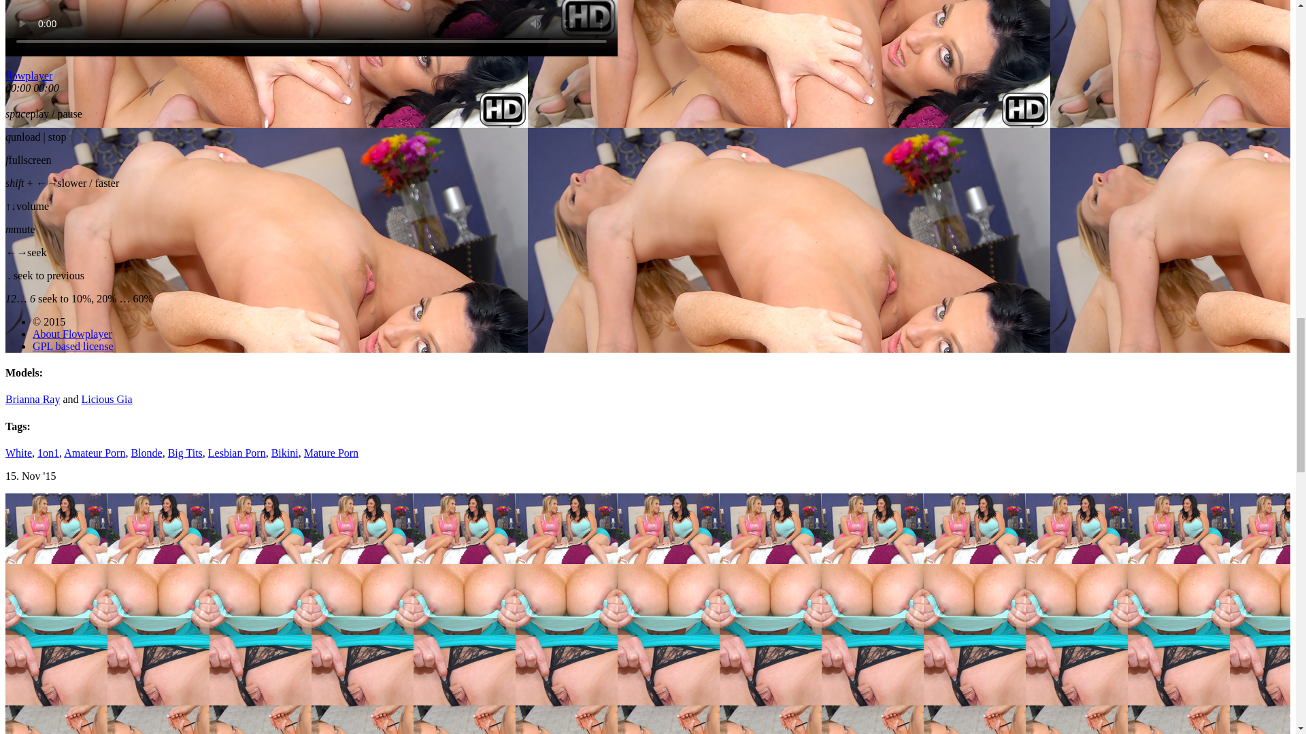 This screenshot has width=1306, height=734. I want to click on White, so click(18, 453).